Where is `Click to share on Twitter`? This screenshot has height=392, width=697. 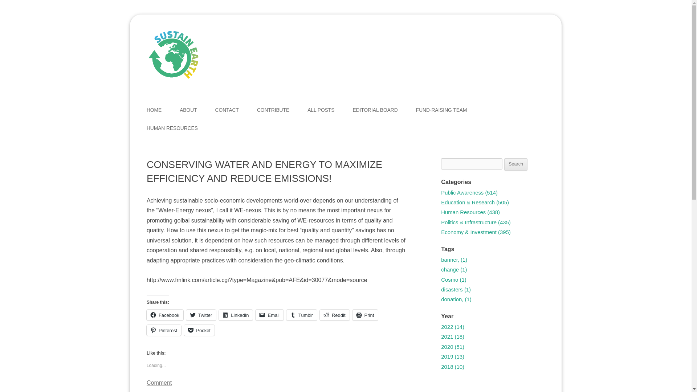
Click to share on Twitter is located at coordinates (201, 315).